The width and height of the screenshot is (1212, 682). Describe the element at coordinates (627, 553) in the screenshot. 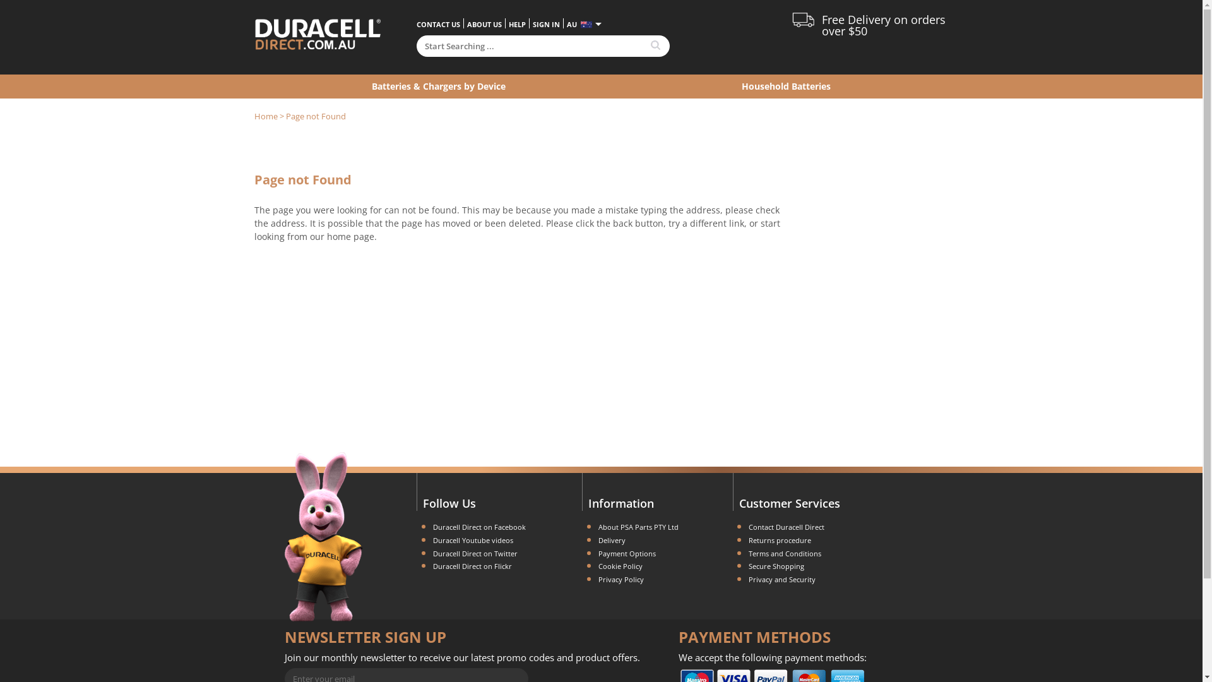

I see `Payment Options` at that location.